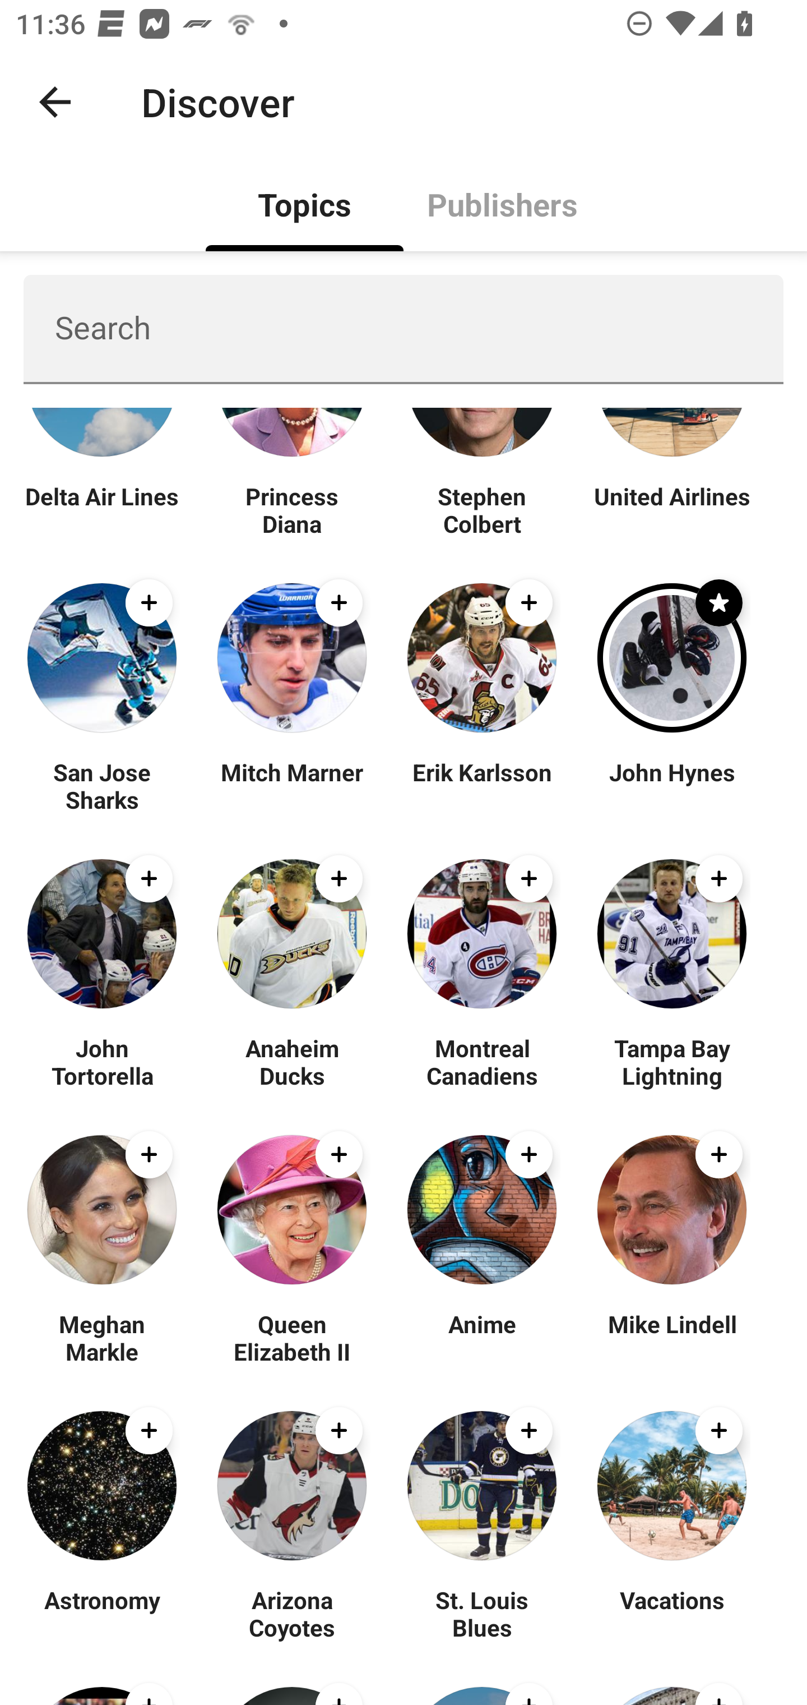 The height and width of the screenshot is (1705, 807). I want to click on John Hynes, so click(671, 785).